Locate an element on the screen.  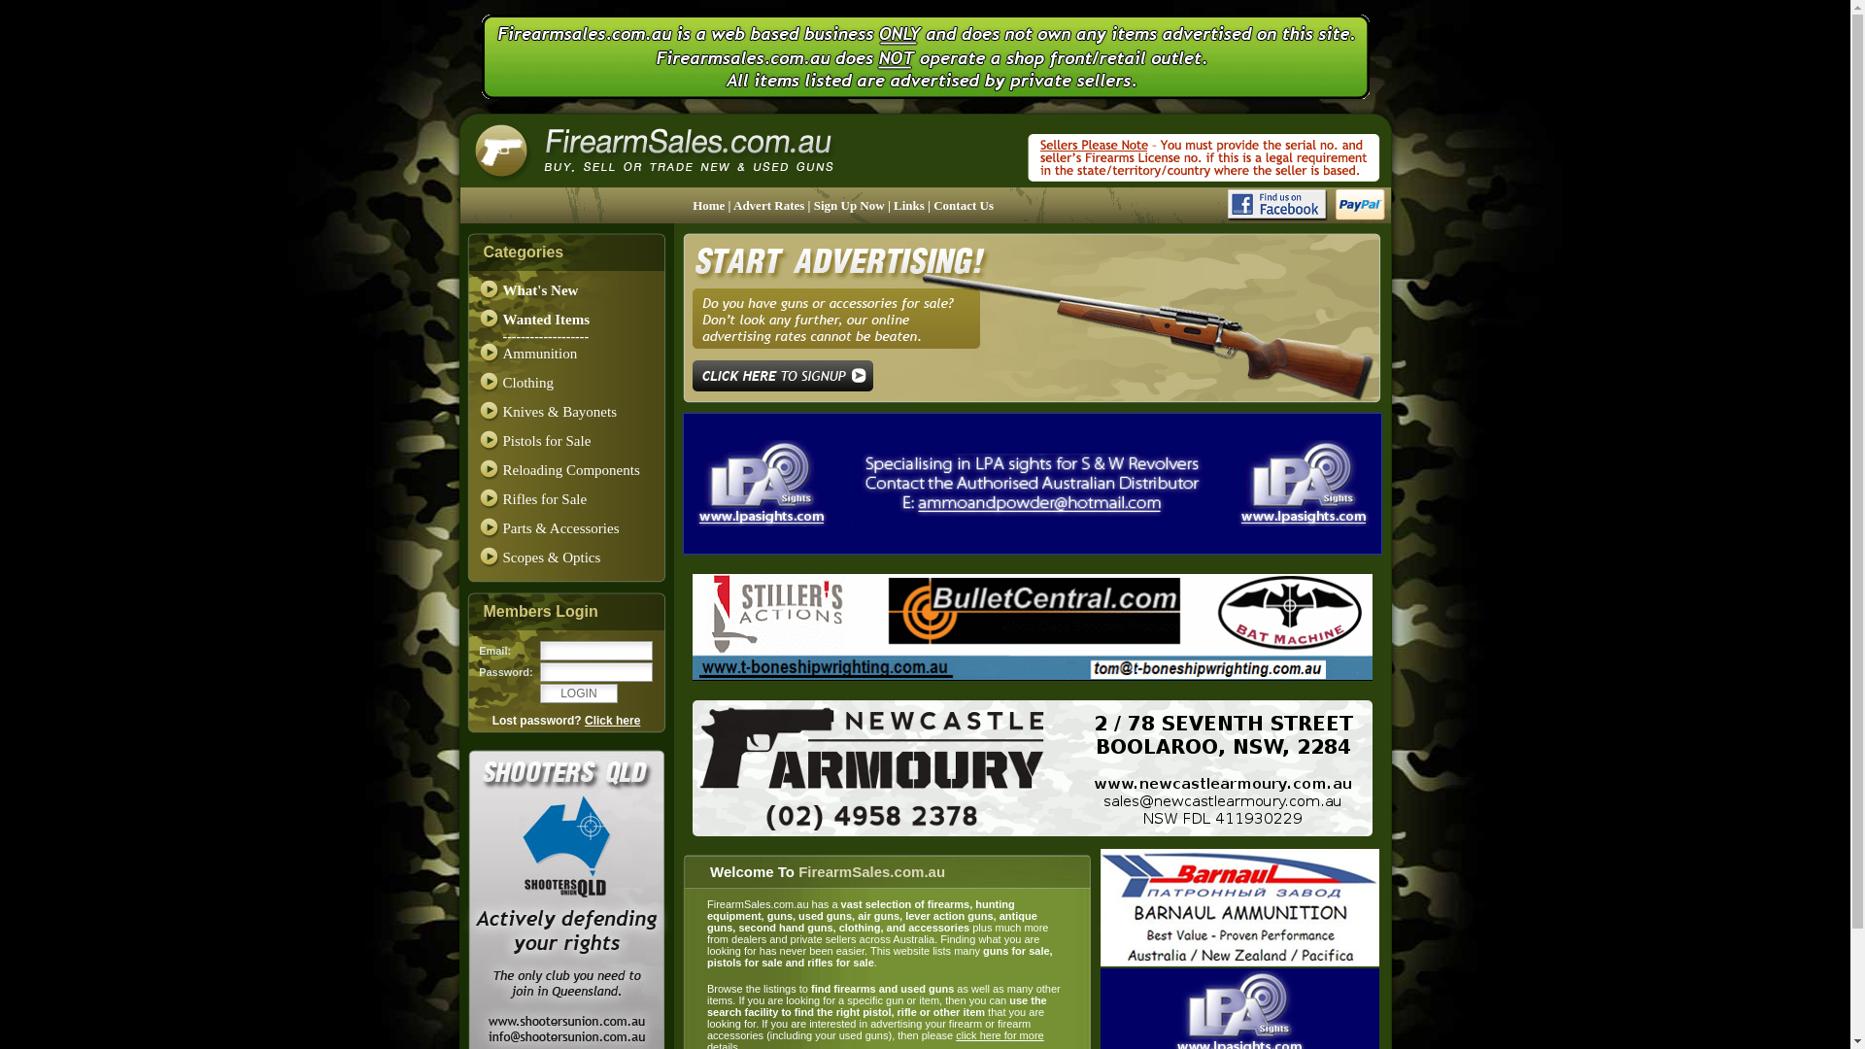
Advert Rates is located at coordinates (771, 206).